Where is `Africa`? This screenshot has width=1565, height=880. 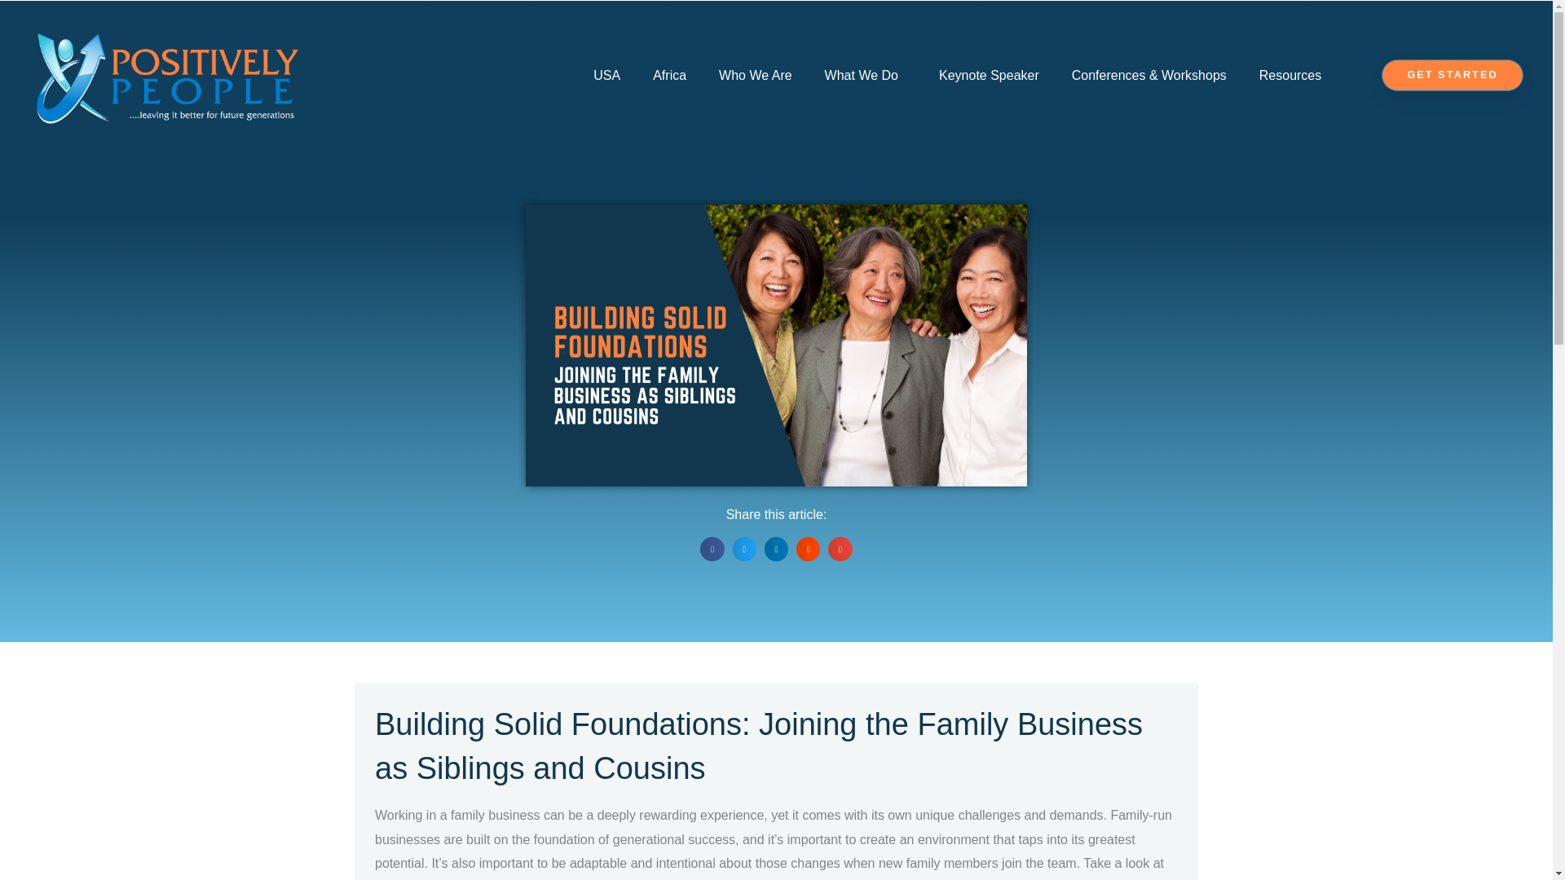 Africa is located at coordinates (670, 75).